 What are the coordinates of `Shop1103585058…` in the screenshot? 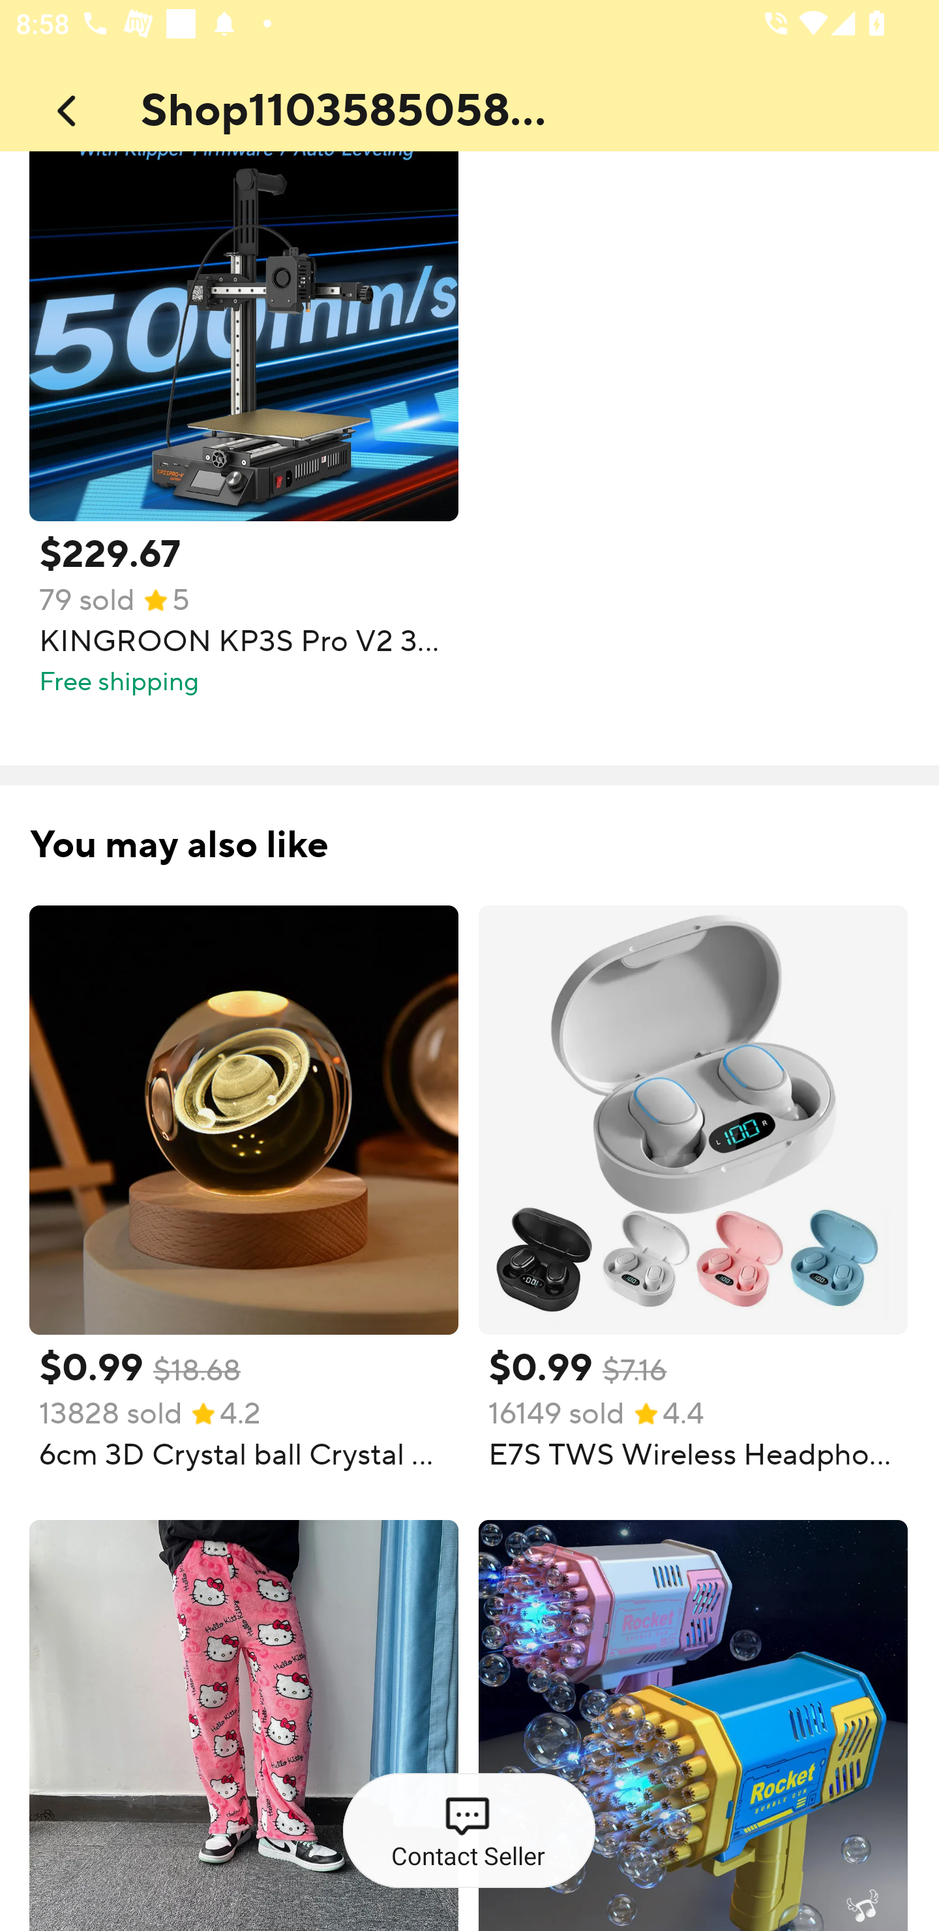 It's located at (361, 106).